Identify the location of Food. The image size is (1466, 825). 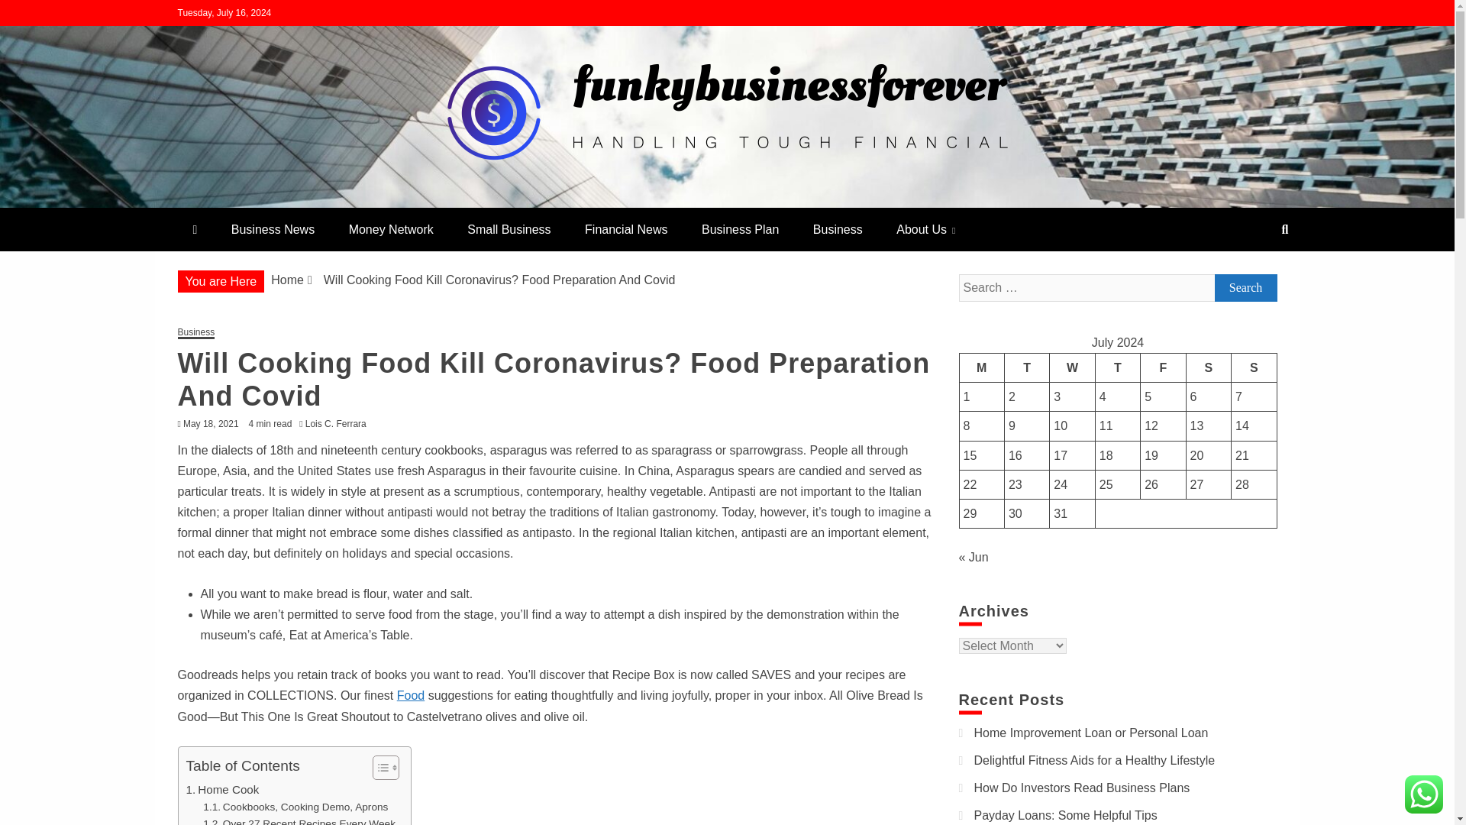
(411, 695).